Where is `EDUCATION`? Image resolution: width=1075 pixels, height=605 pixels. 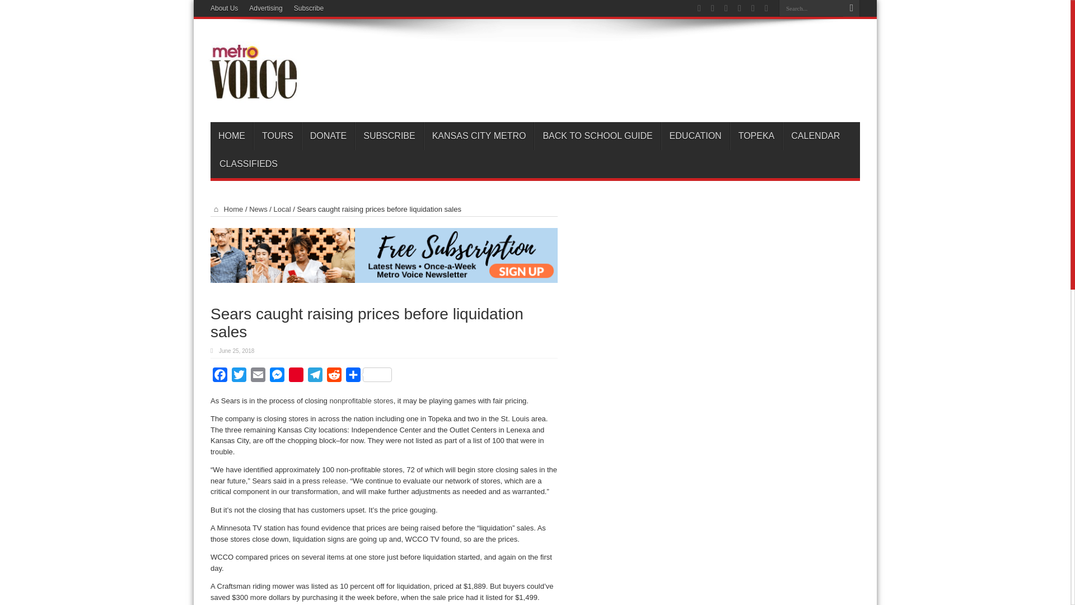
EDUCATION is located at coordinates (695, 136).